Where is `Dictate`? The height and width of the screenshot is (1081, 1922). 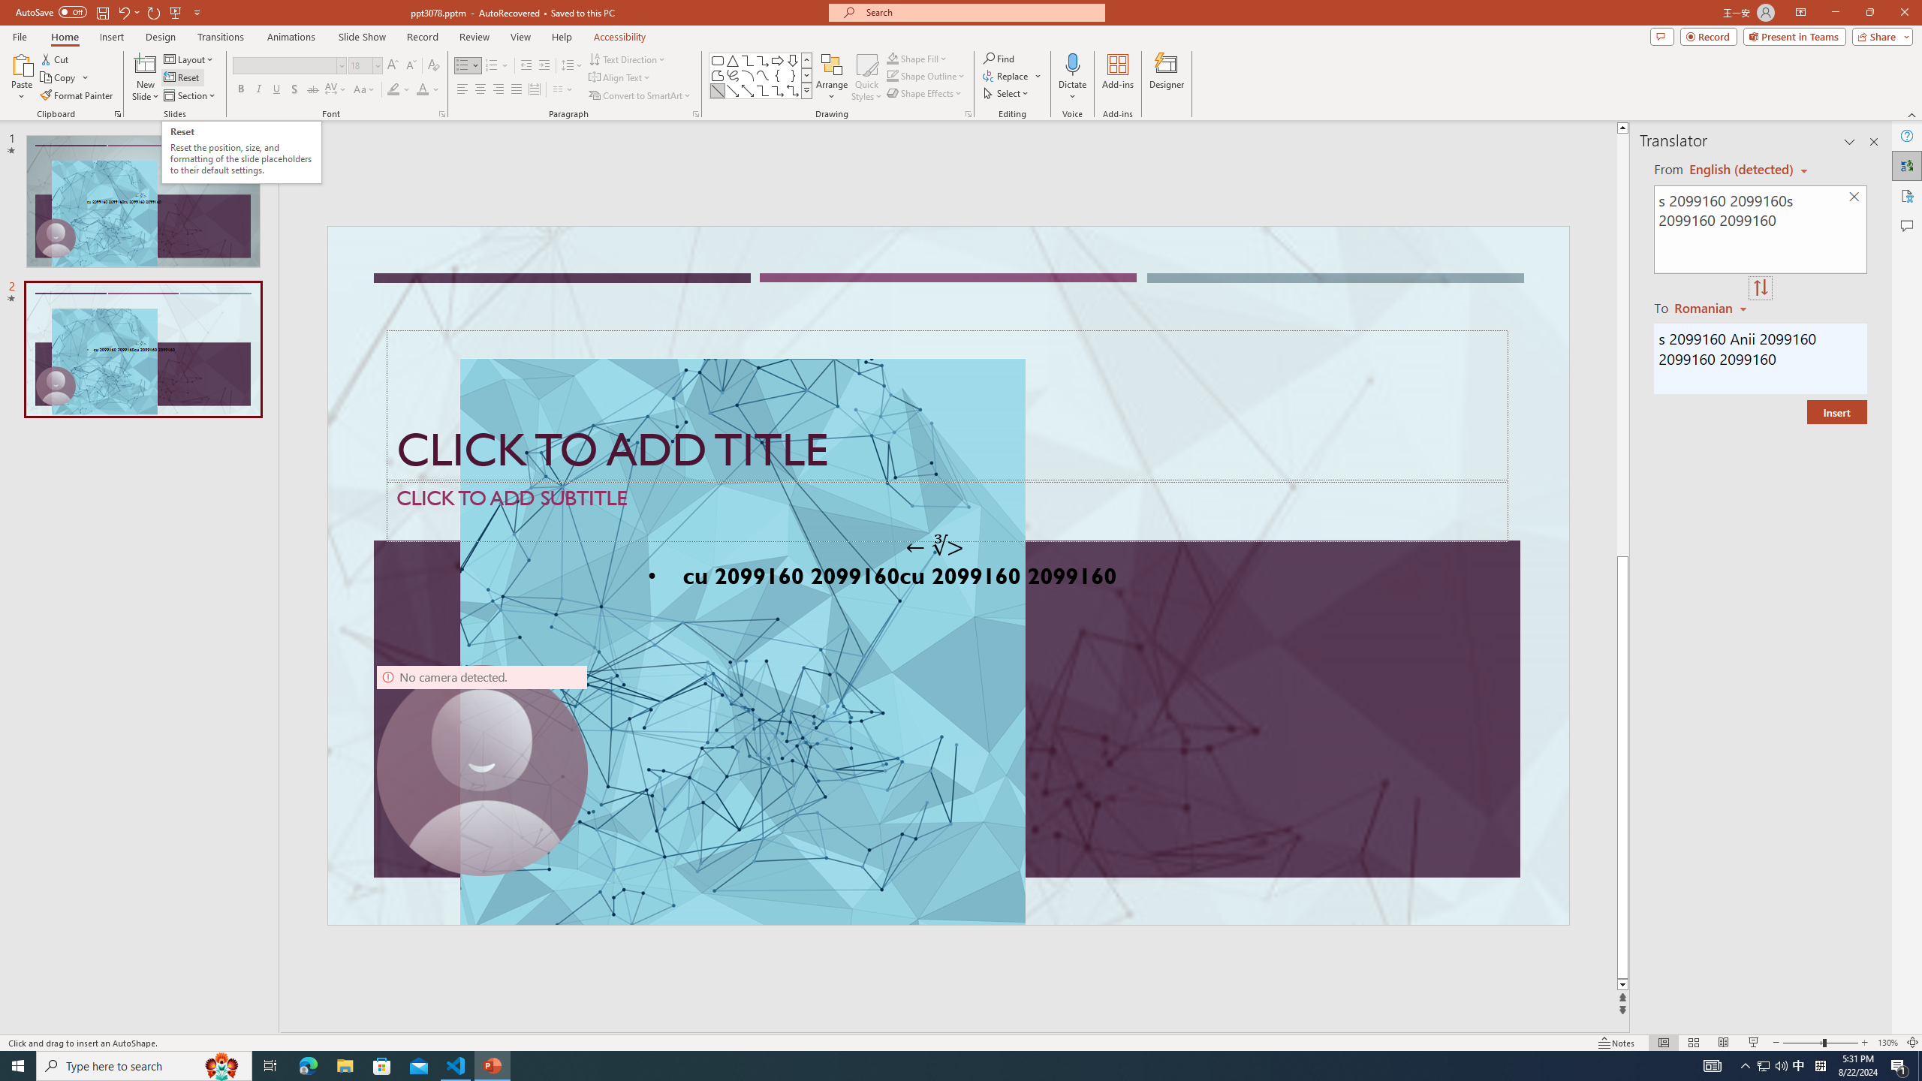
Dictate is located at coordinates (1072, 77).